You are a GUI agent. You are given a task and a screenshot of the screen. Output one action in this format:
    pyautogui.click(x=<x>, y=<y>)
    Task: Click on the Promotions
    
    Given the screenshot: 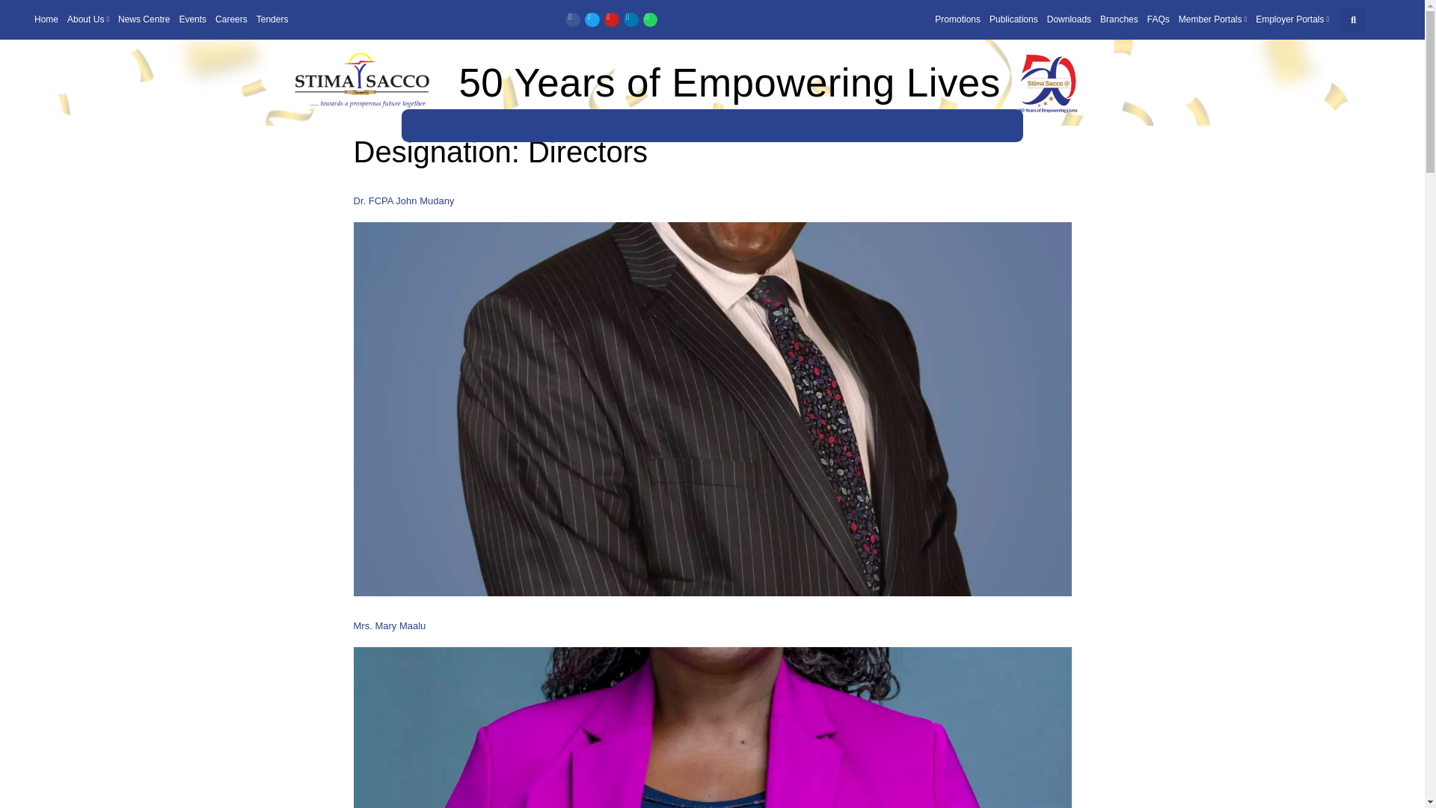 What is the action you would take?
    pyautogui.click(x=957, y=19)
    